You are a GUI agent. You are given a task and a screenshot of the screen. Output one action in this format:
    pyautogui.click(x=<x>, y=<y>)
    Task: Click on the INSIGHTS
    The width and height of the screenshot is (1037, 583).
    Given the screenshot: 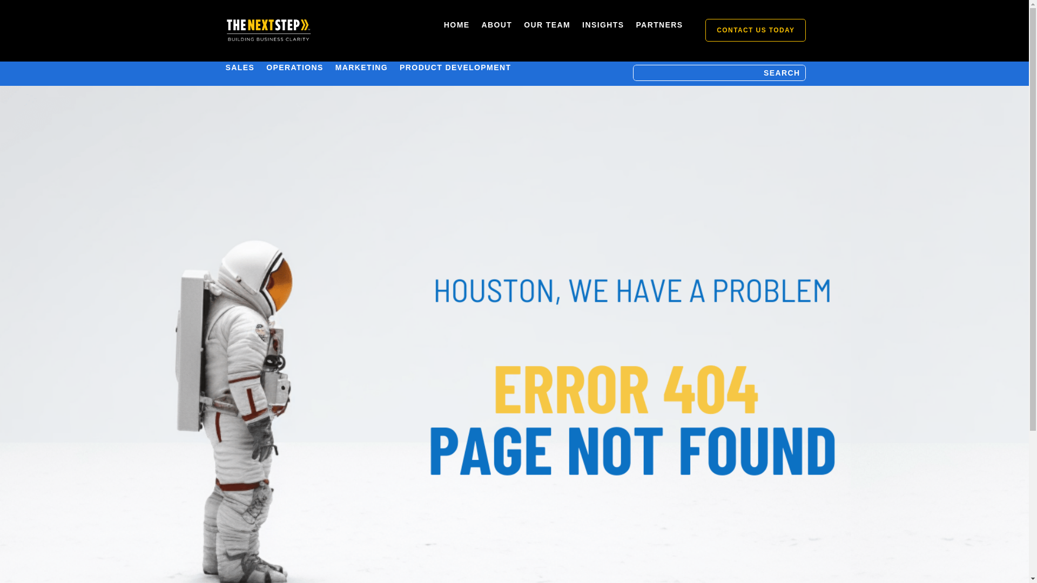 What is the action you would take?
    pyautogui.click(x=603, y=26)
    